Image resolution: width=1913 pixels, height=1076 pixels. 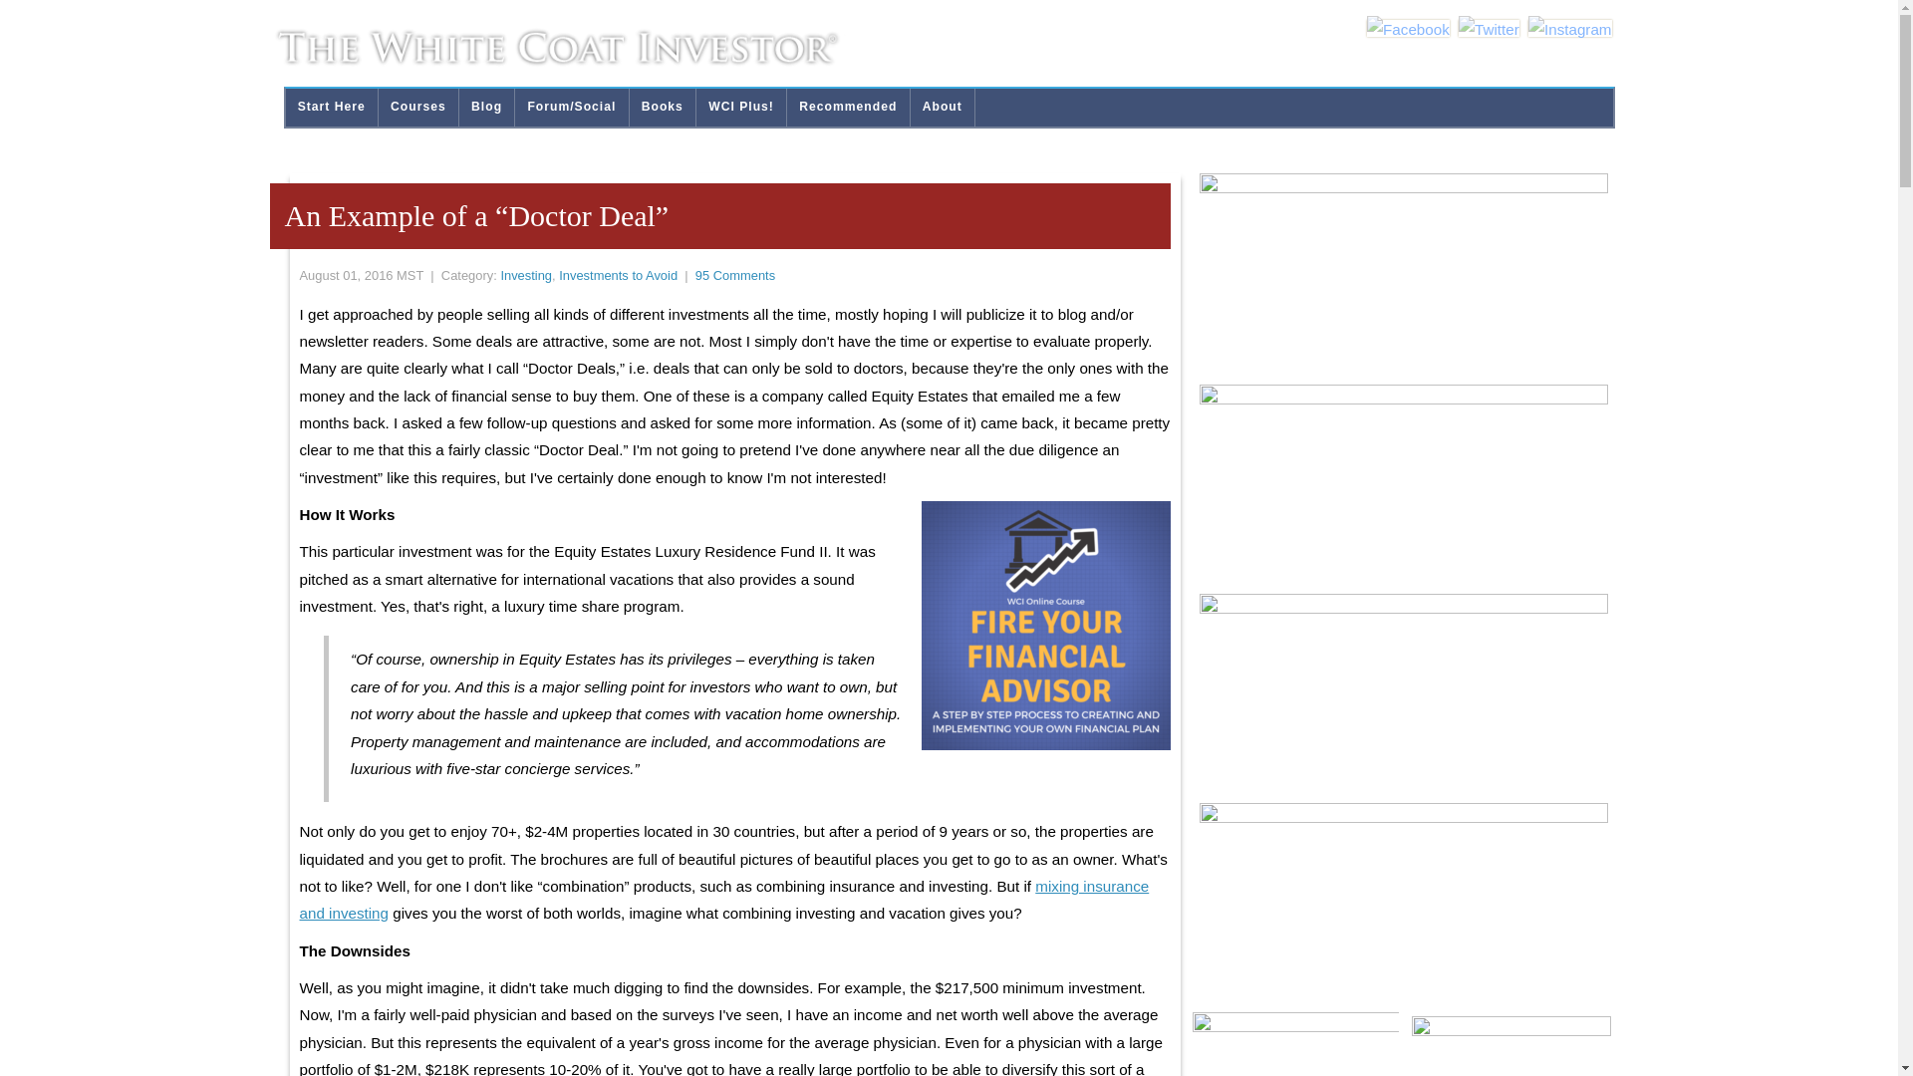 I want to click on Mountain Standard Time, so click(x=409, y=275).